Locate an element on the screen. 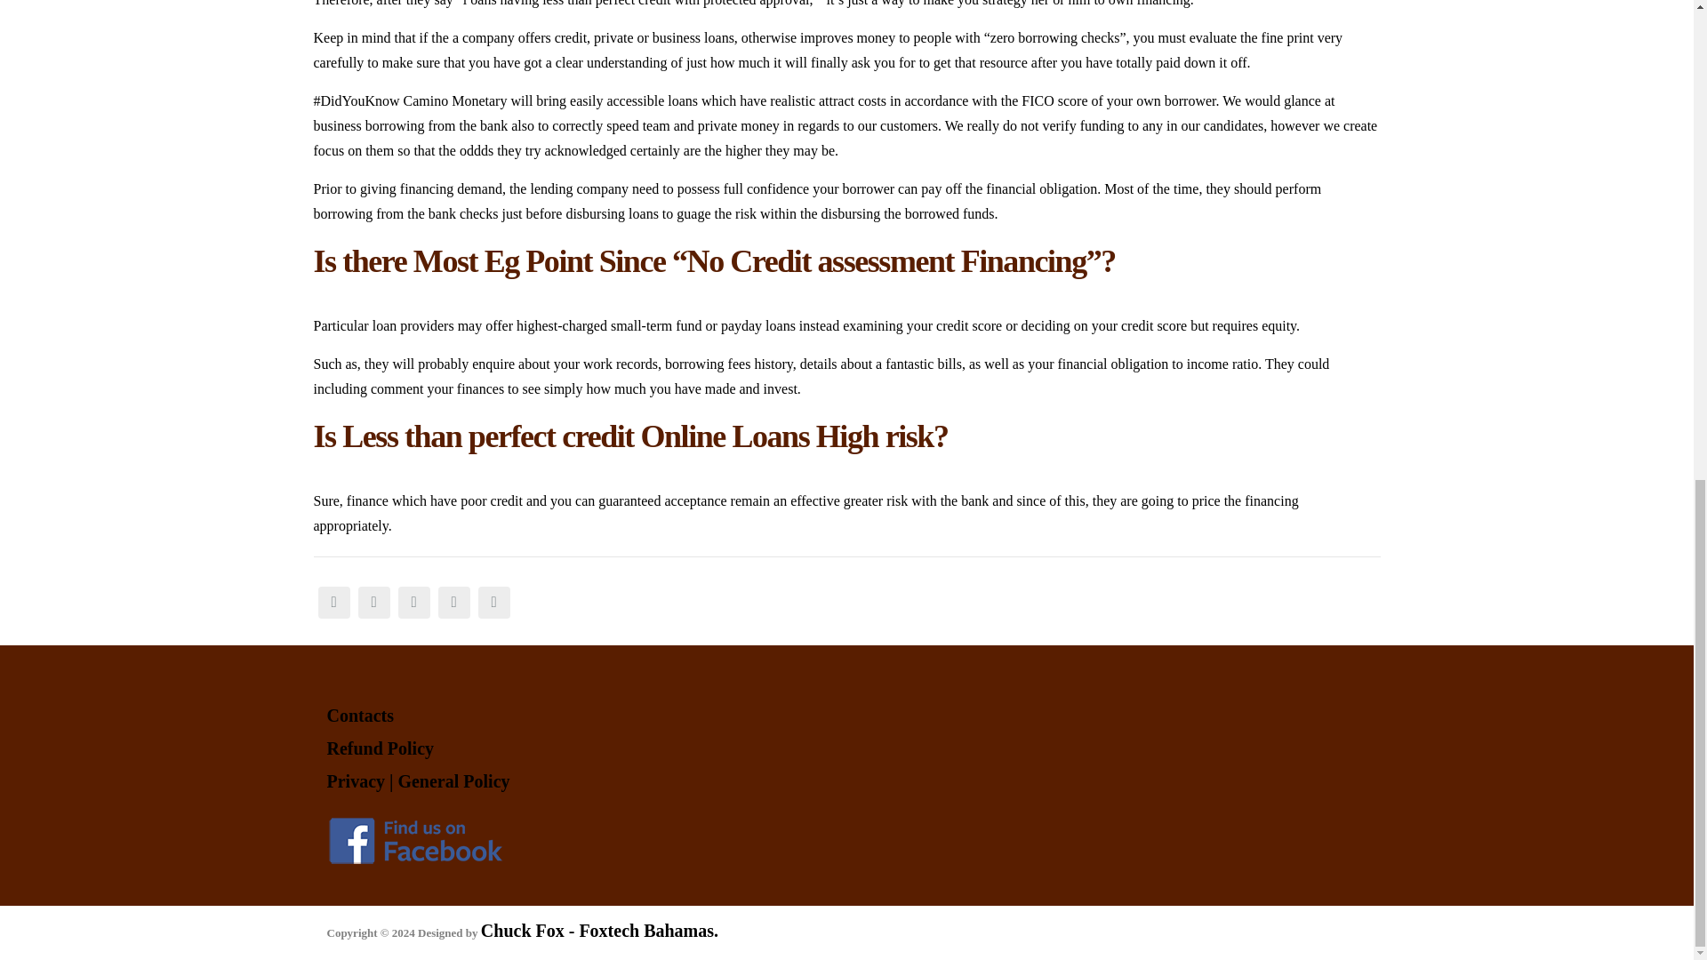  Refund Policy is located at coordinates (381, 748).